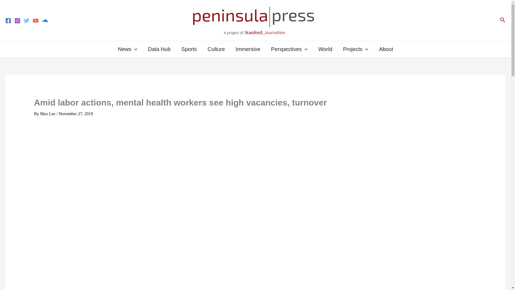 This screenshot has height=290, width=515. Describe the element at coordinates (189, 49) in the screenshot. I see `Sports` at that location.